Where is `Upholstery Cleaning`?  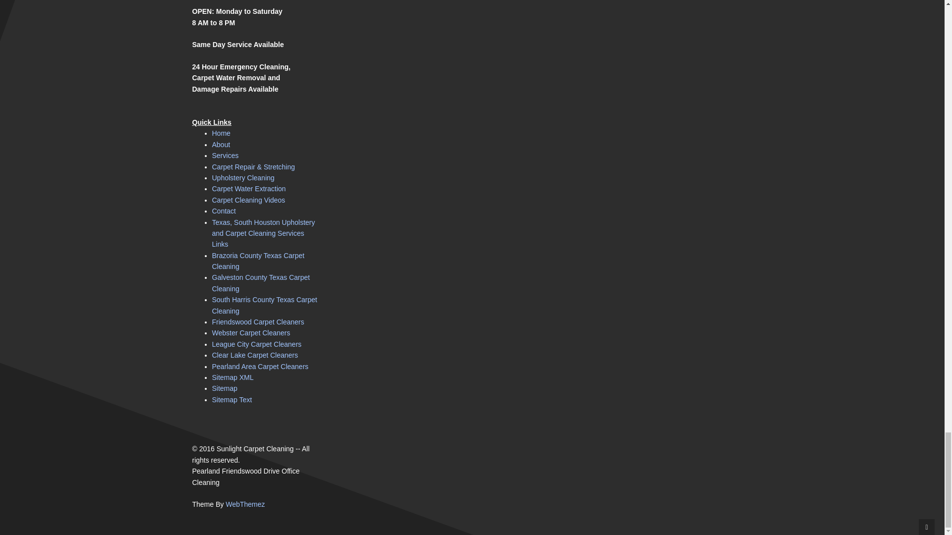 Upholstery Cleaning is located at coordinates (243, 178).